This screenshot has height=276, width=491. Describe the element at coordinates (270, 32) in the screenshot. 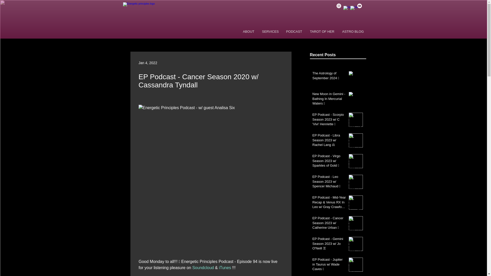

I see `SERVICES` at that location.